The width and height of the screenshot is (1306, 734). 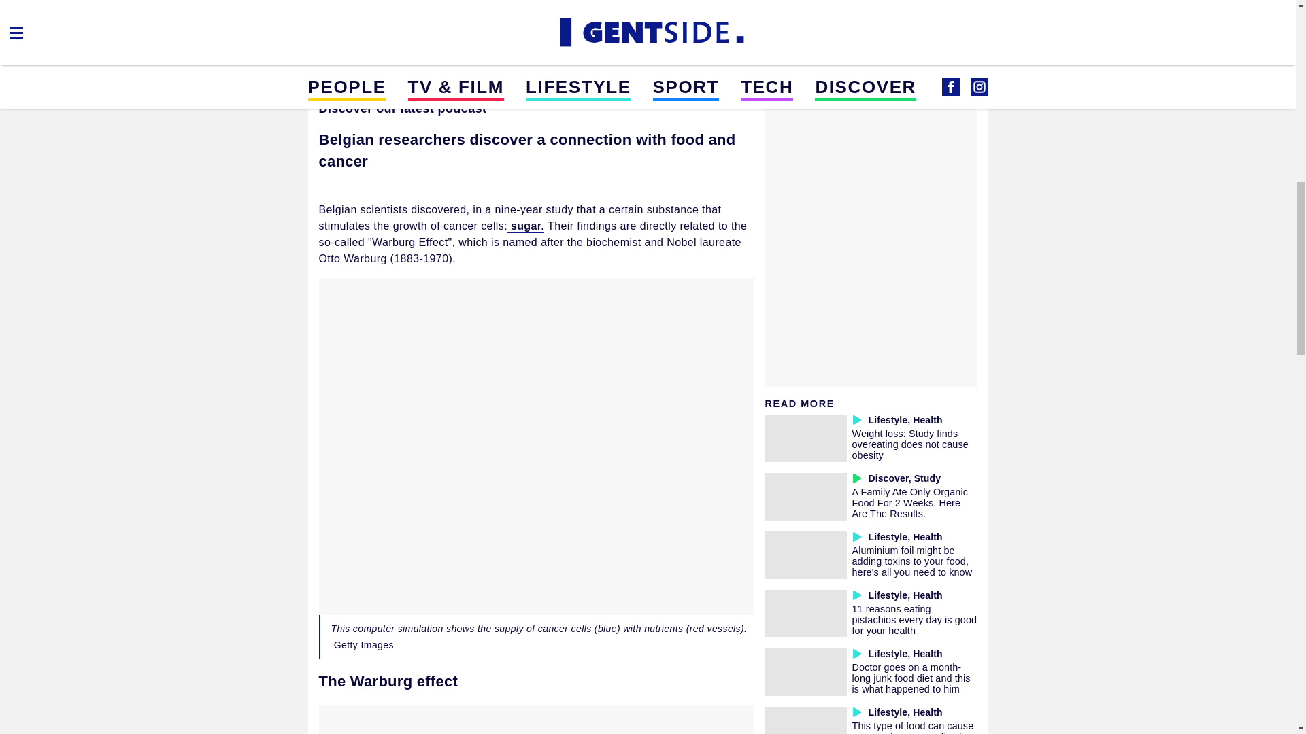 I want to click on Tweeter, so click(x=438, y=19).